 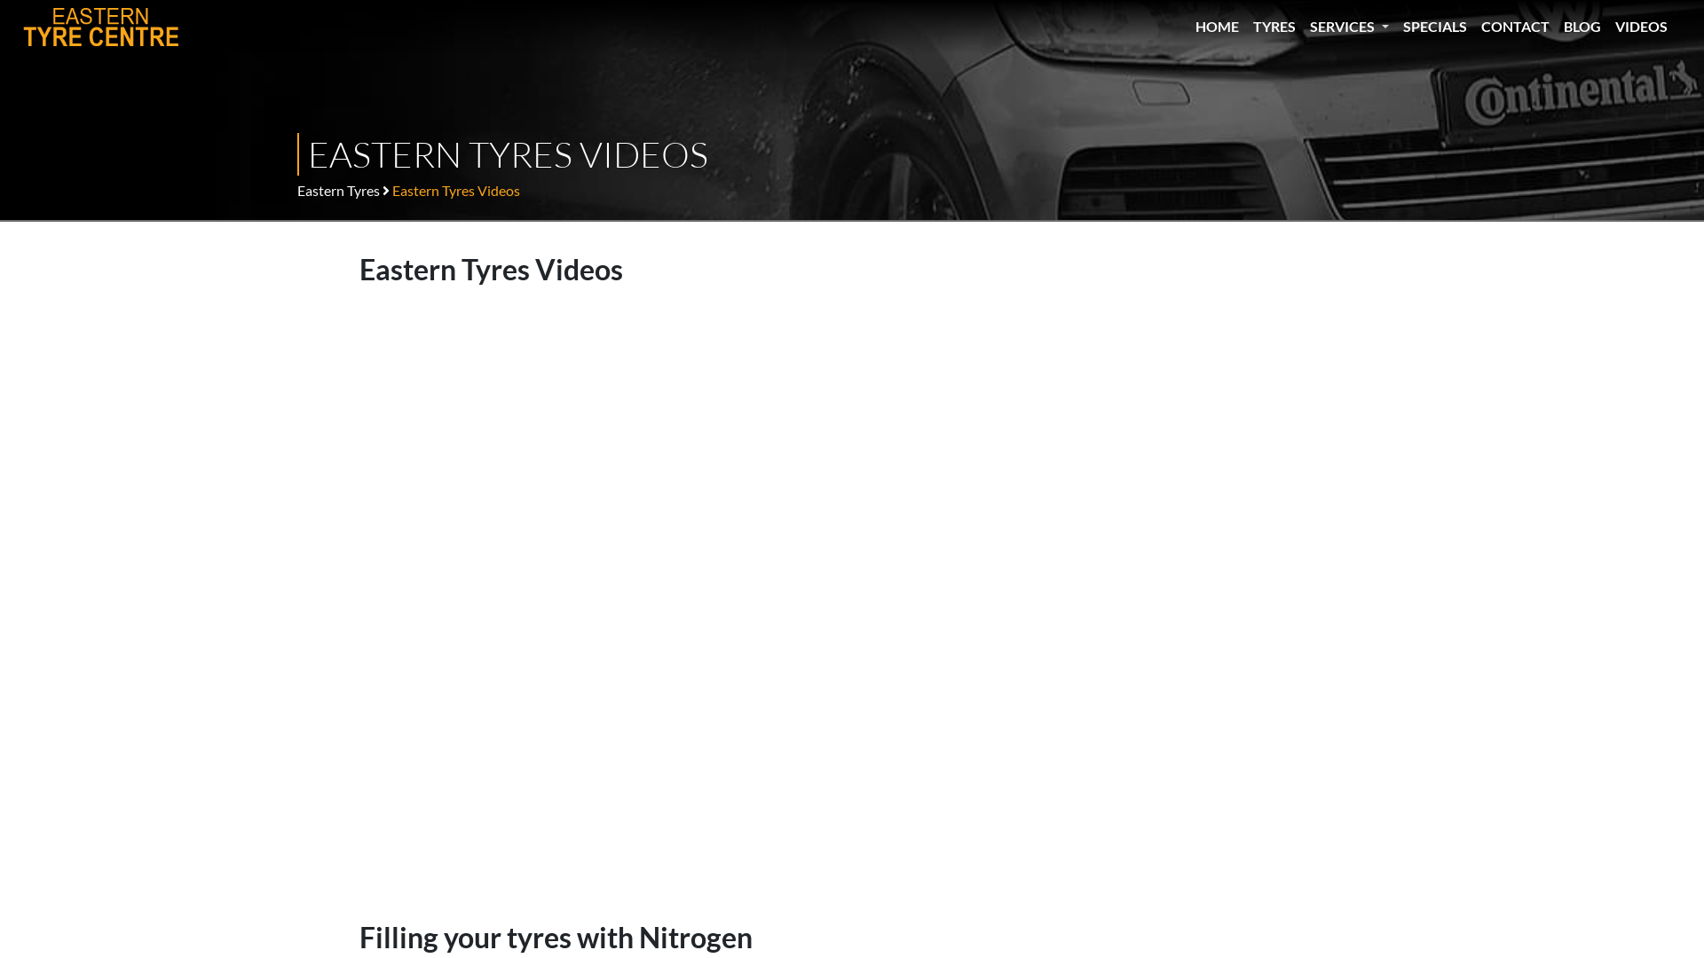 What do you see at coordinates (1442, 27) in the screenshot?
I see `SPECIALS` at bounding box center [1442, 27].